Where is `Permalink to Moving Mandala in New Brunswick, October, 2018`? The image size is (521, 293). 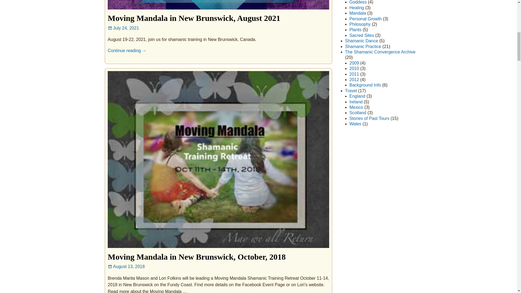 Permalink to Moving Mandala in New Brunswick, October, 2018 is located at coordinates (196, 257).